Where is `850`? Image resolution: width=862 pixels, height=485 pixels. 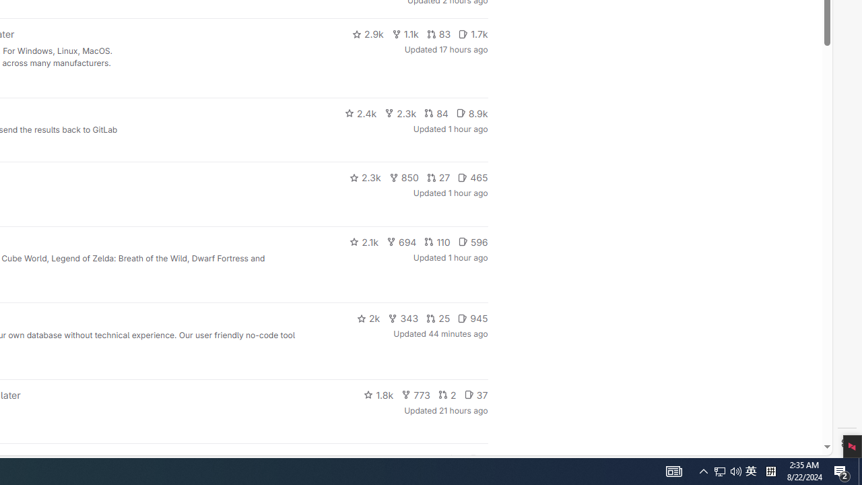 850 is located at coordinates (404, 178).